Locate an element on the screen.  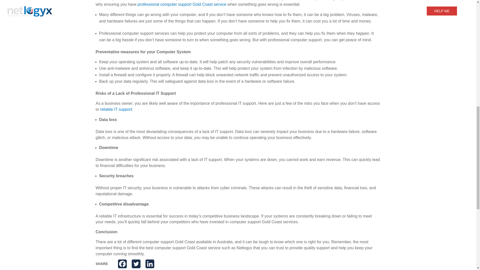
Linkedin is located at coordinates (149, 264).